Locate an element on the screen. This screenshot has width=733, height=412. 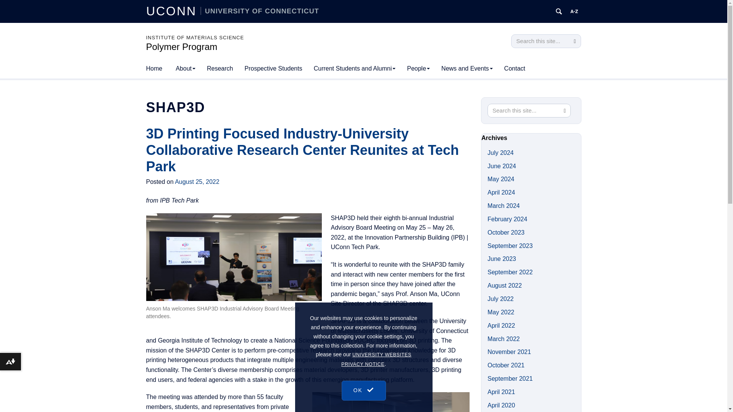
Research is located at coordinates (220, 69).